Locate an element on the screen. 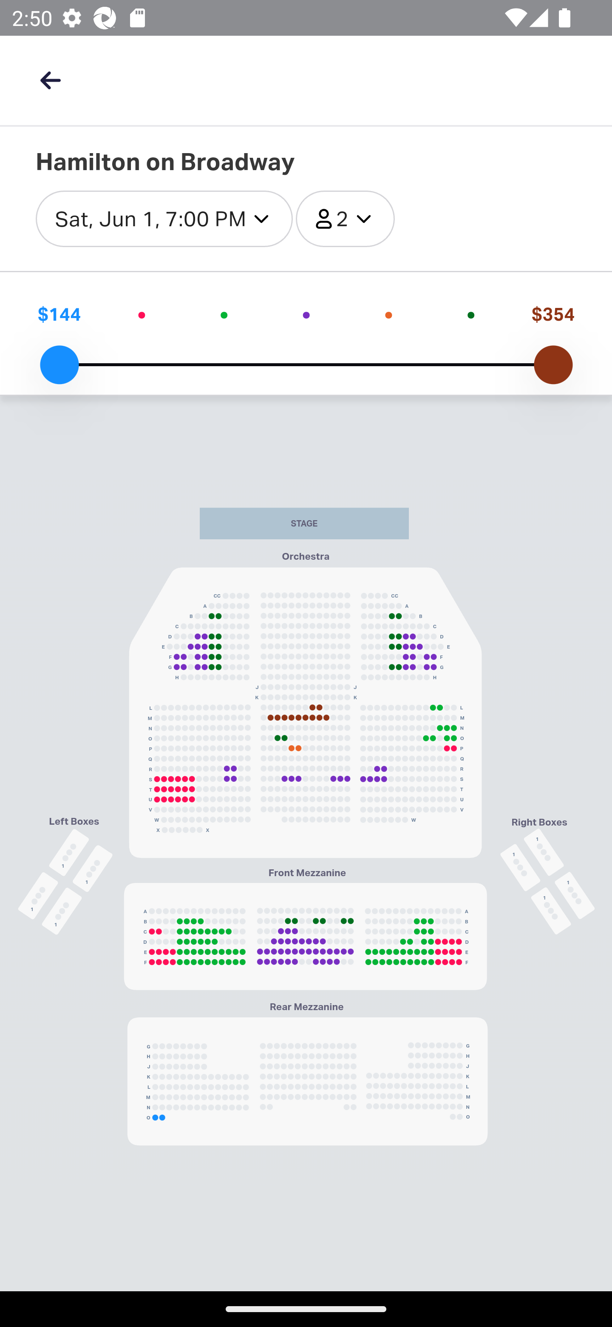 The image size is (612, 1327). 1 is located at coordinates (38, 895).